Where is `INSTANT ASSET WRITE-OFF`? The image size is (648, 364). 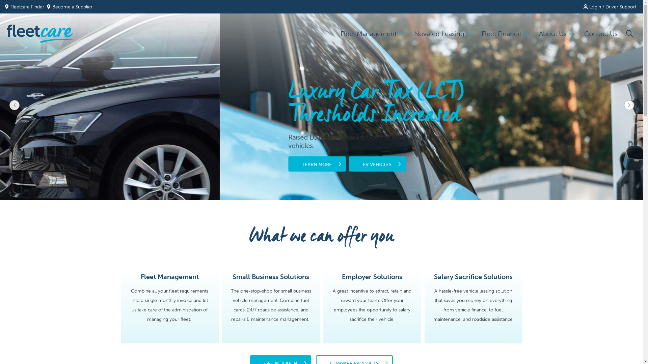 INSTANT ASSET WRITE-OFF is located at coordinates (173, 140).